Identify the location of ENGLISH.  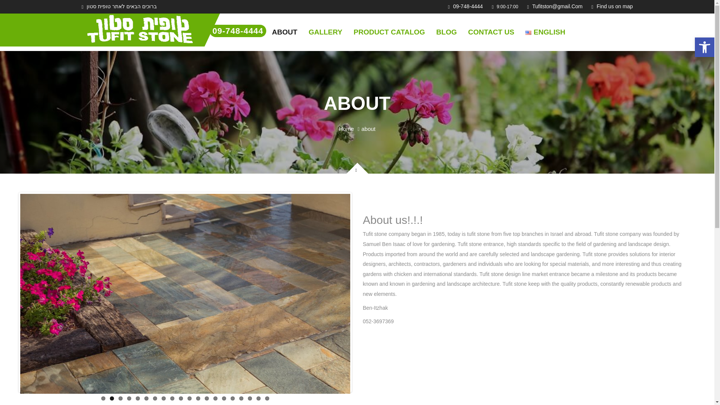
(545, 32).